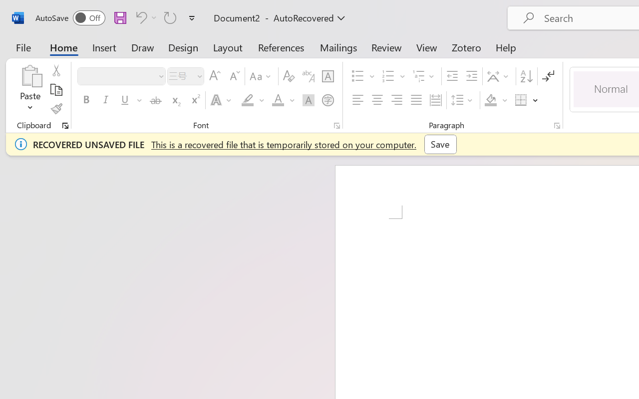 This screenshot has width=639, height=399. I want to click on Help, so click(506, 47).